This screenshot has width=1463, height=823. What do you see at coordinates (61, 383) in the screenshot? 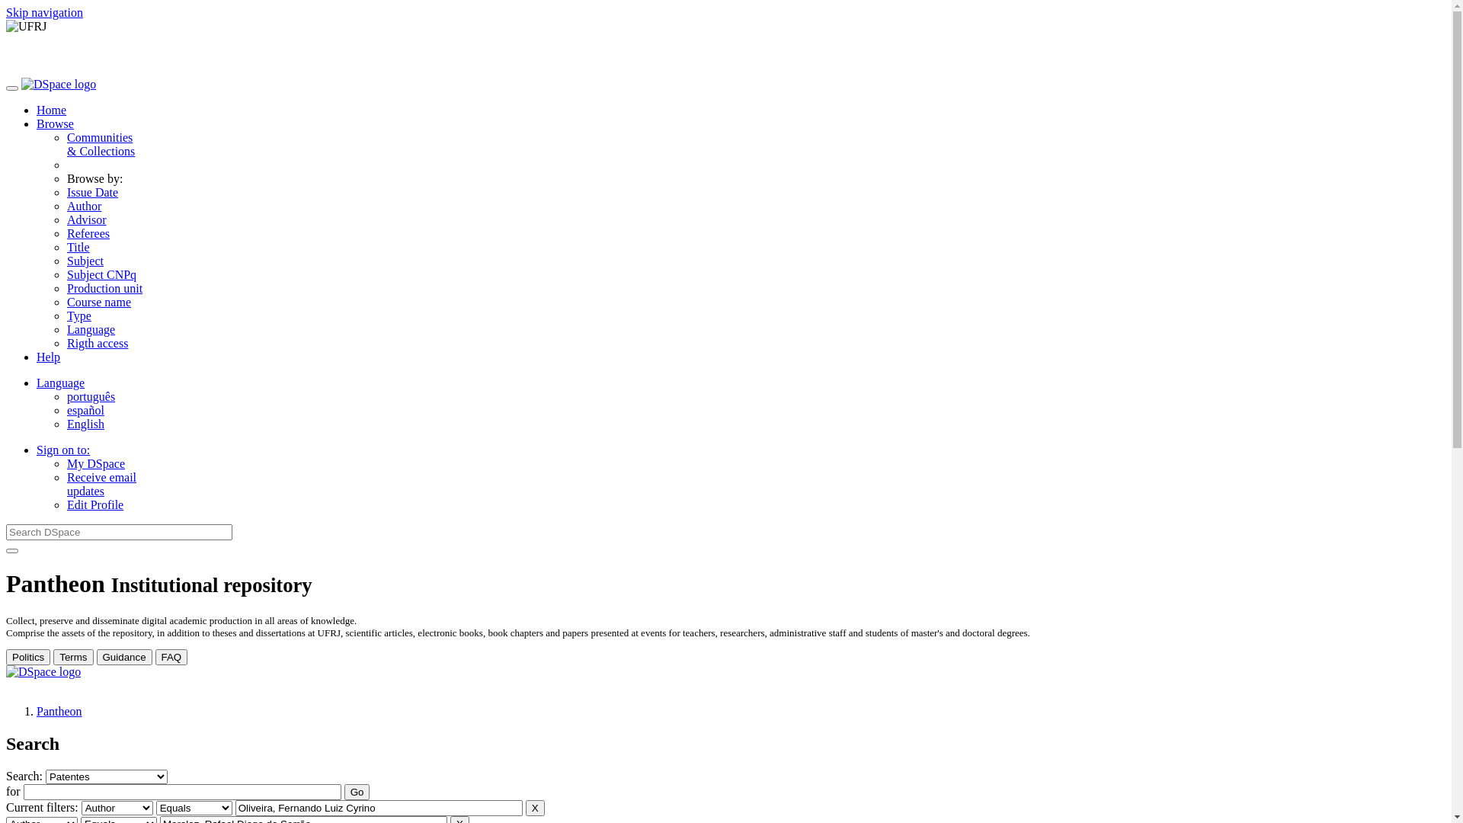
I see `Language` at bounding box center [61, 383].